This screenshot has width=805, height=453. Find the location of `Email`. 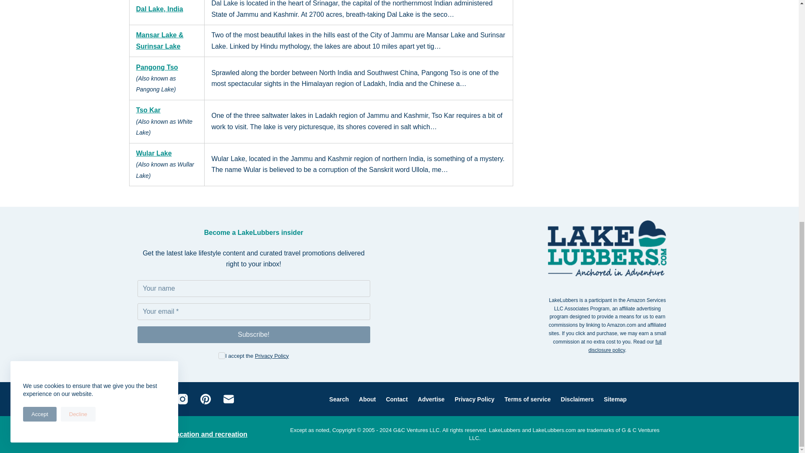

Email is located at coordinates (254, 311).